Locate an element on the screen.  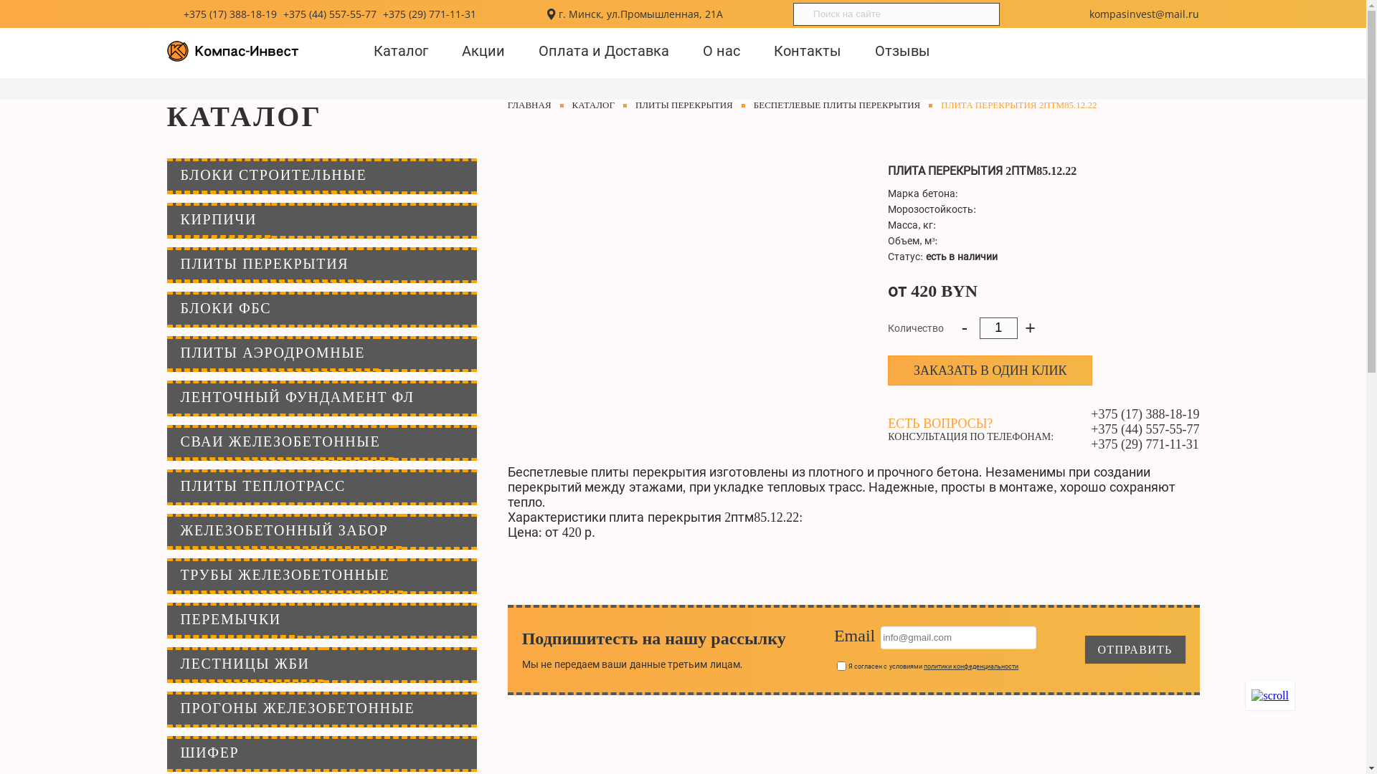
- is located at coordinates (965, 328).